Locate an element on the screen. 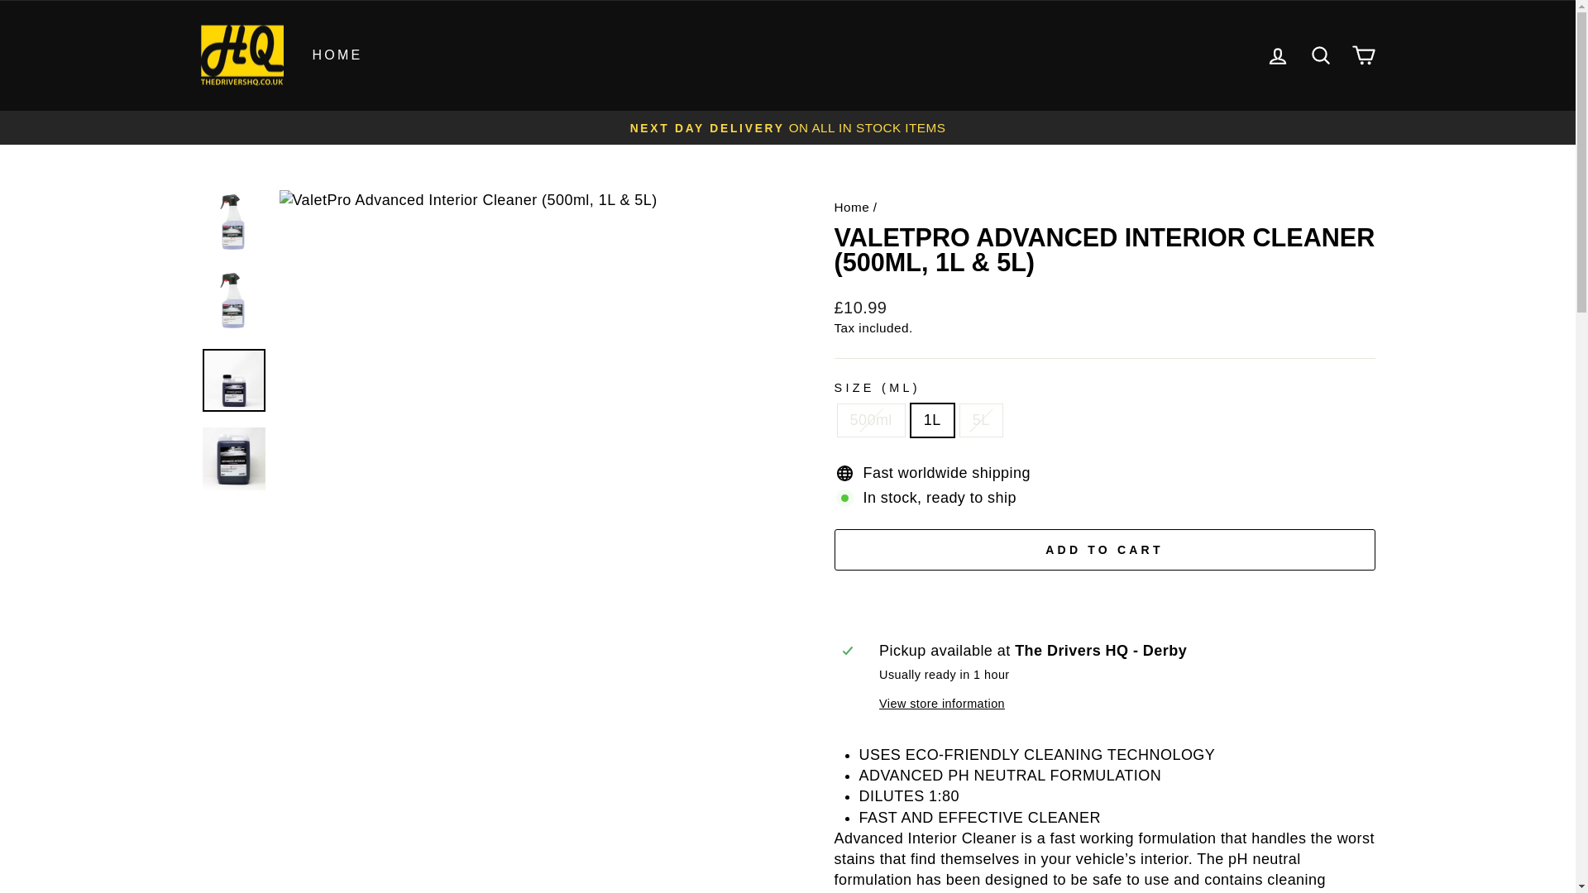 The width and height of the screenshot is (1588, 893). ADD TO CART is located at coordinates (1104, 550).